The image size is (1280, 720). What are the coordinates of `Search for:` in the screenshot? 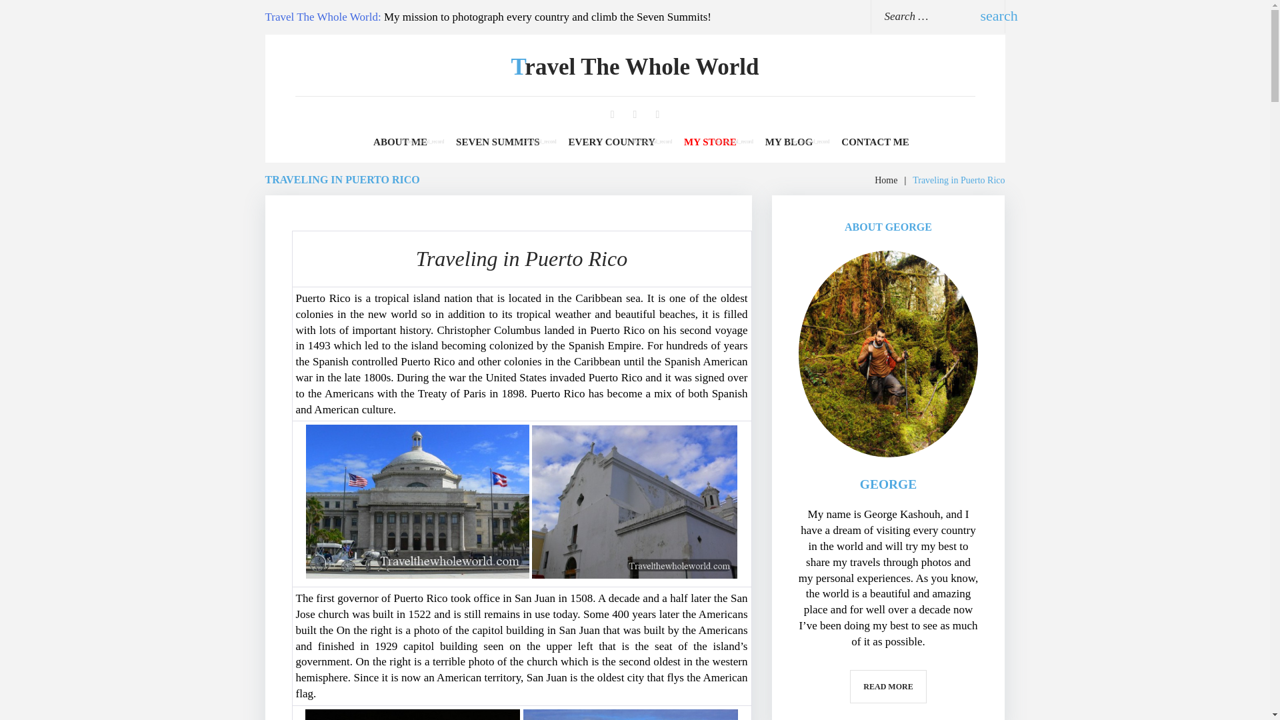 It's located at (920, 16).